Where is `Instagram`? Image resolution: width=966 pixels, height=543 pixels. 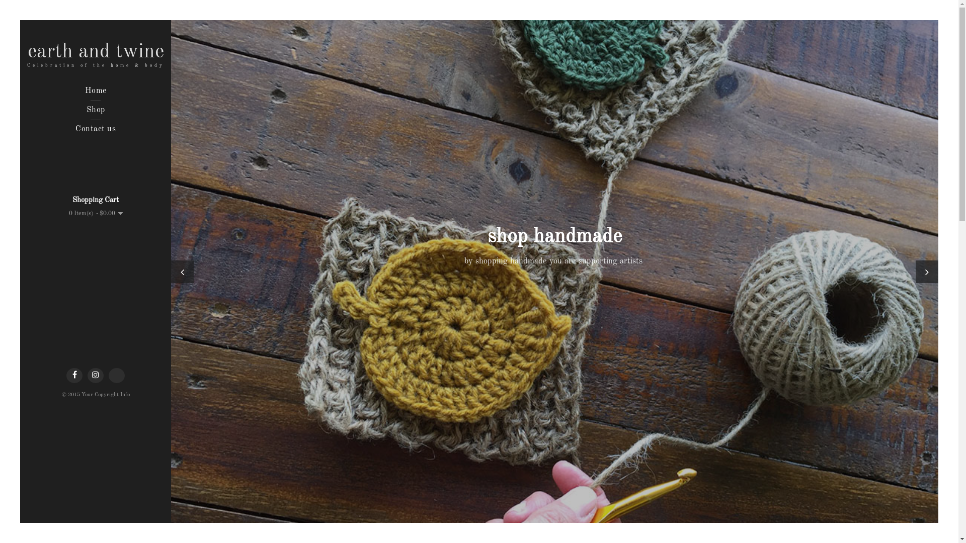 Instagram is located at coordinates (96, 376).